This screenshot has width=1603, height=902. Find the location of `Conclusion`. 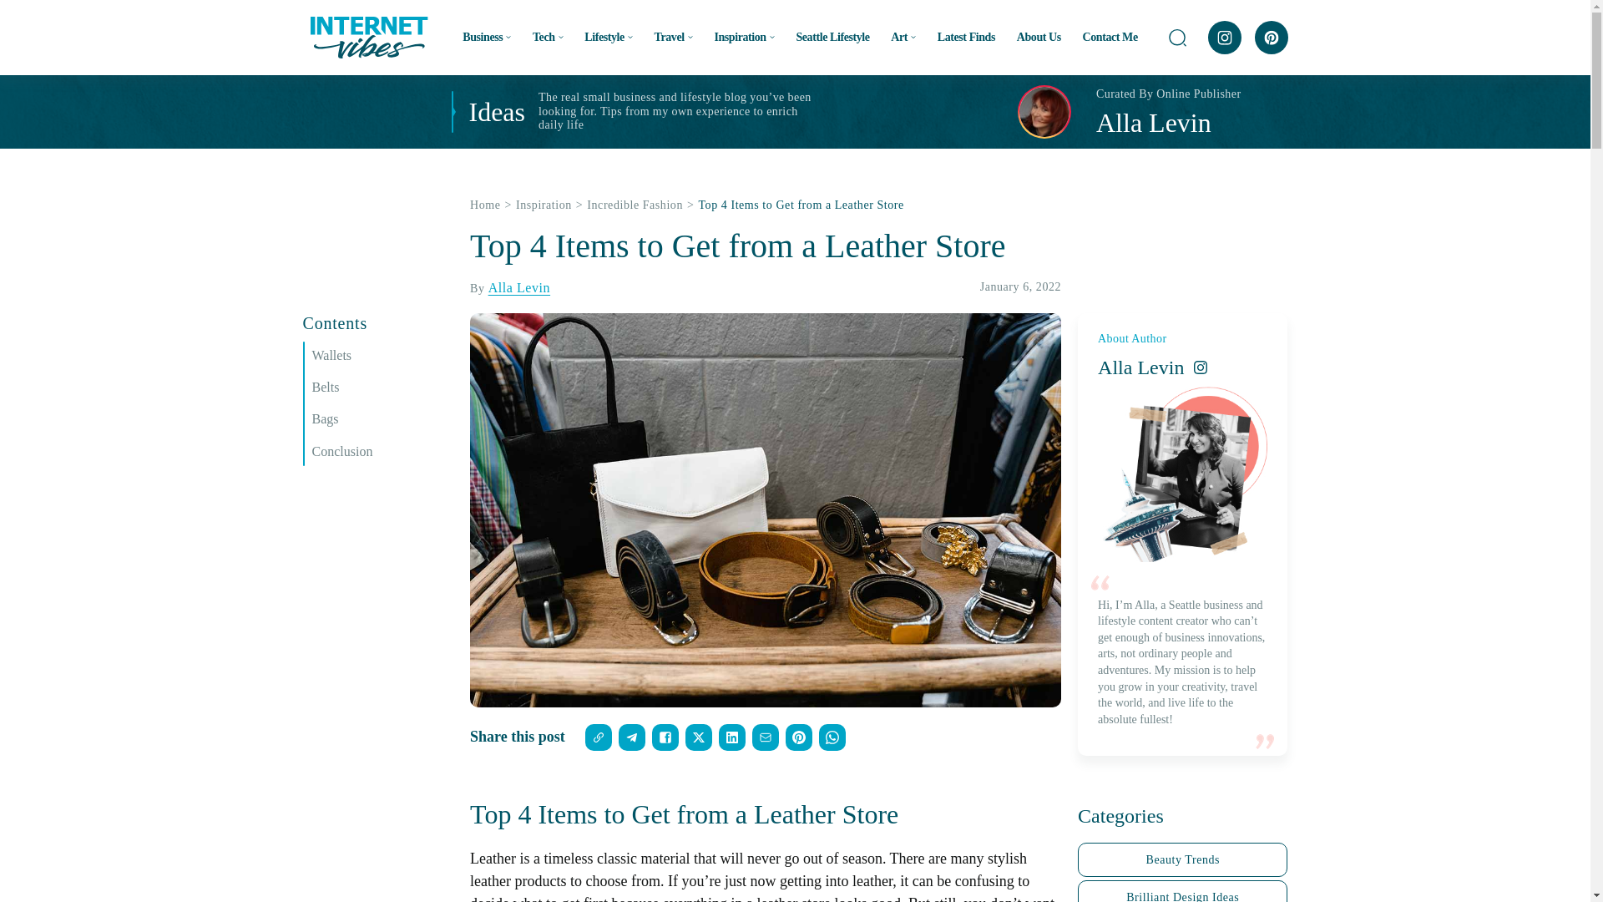

Conclusion is located at coordinates (382, 451).